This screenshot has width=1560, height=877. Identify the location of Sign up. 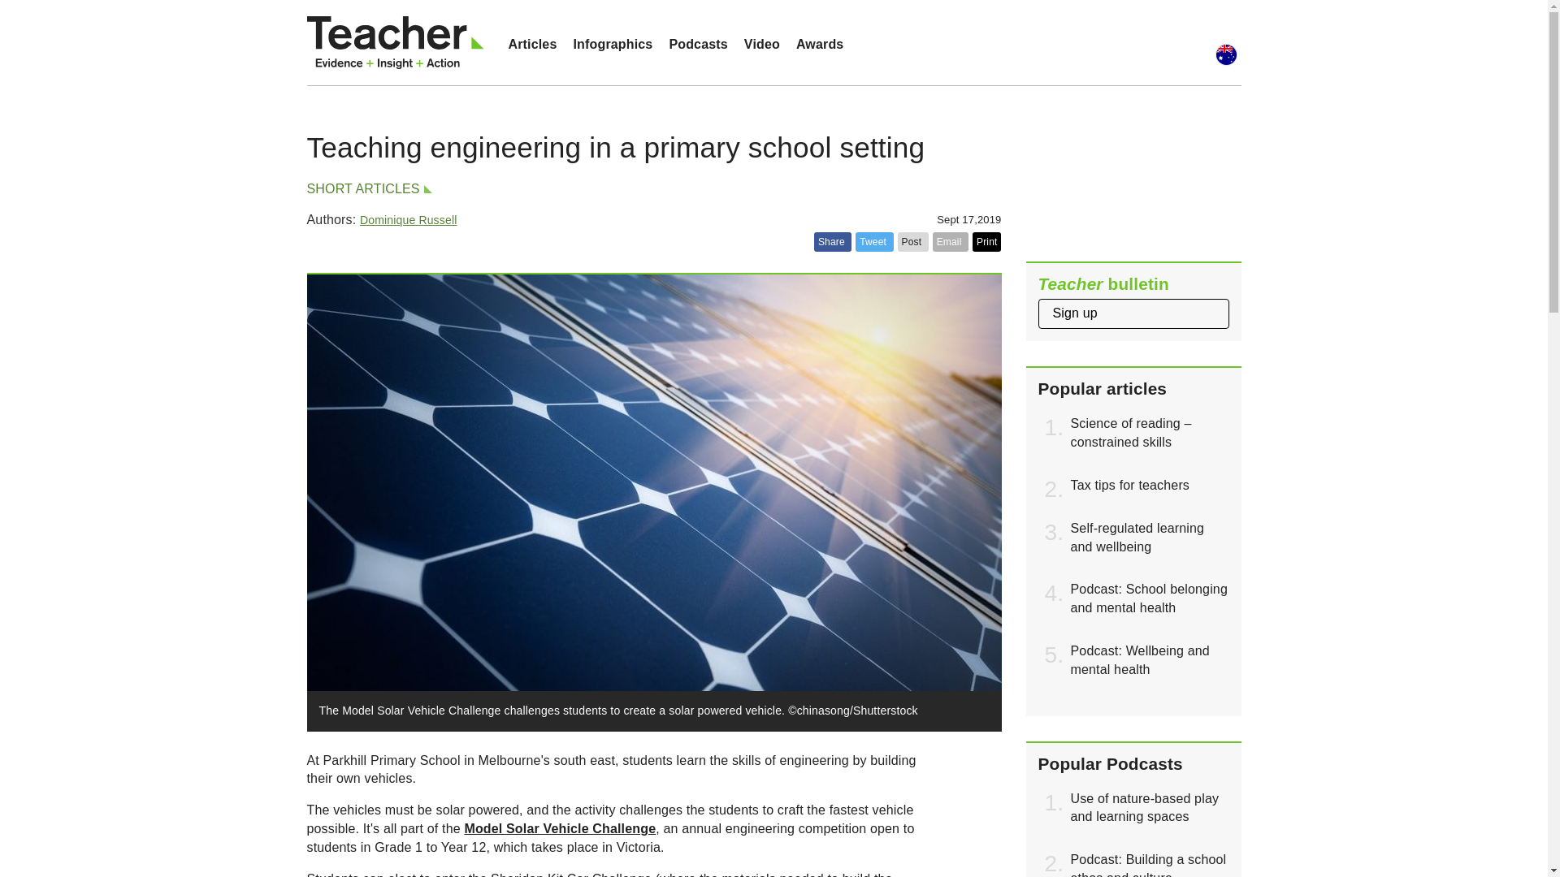
(1133, 313).